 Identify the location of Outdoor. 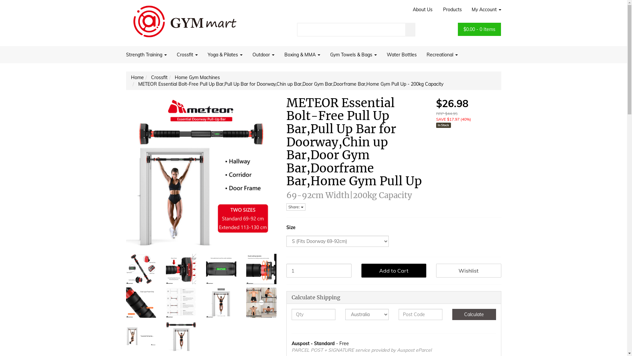
(263, 55).